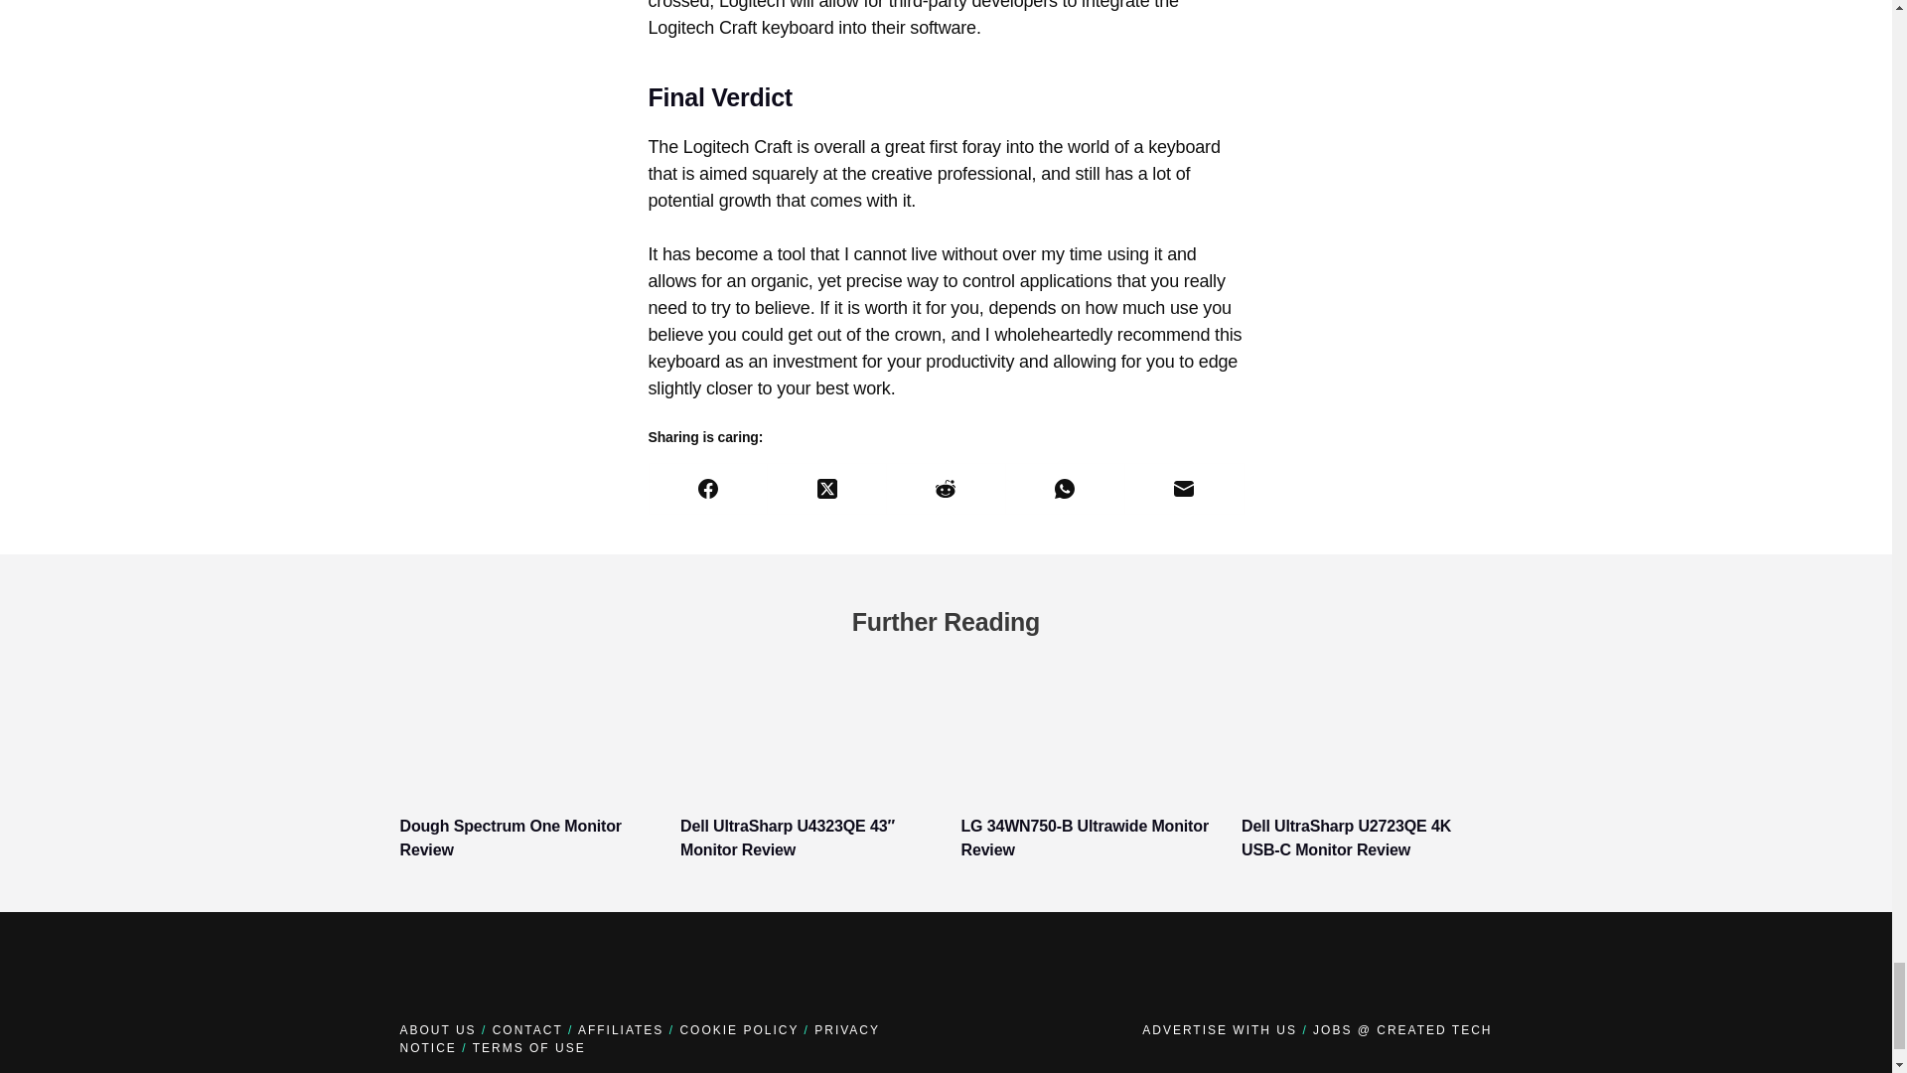 The height and width of the screenshot is (1073, 1907). Describe the element at coordinates (620, 1030) in the screenshot. I see `AFFILIATES` at that location.